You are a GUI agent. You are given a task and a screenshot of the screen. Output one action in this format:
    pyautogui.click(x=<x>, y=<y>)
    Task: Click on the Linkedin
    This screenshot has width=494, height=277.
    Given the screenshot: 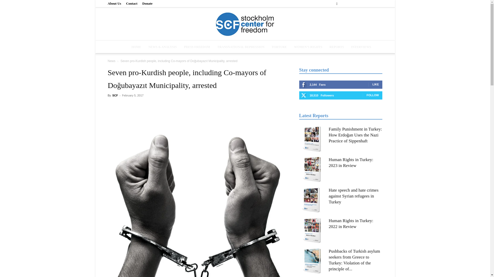 What is the action you would take?
    pyautogui.click(x=361, y=4)
    